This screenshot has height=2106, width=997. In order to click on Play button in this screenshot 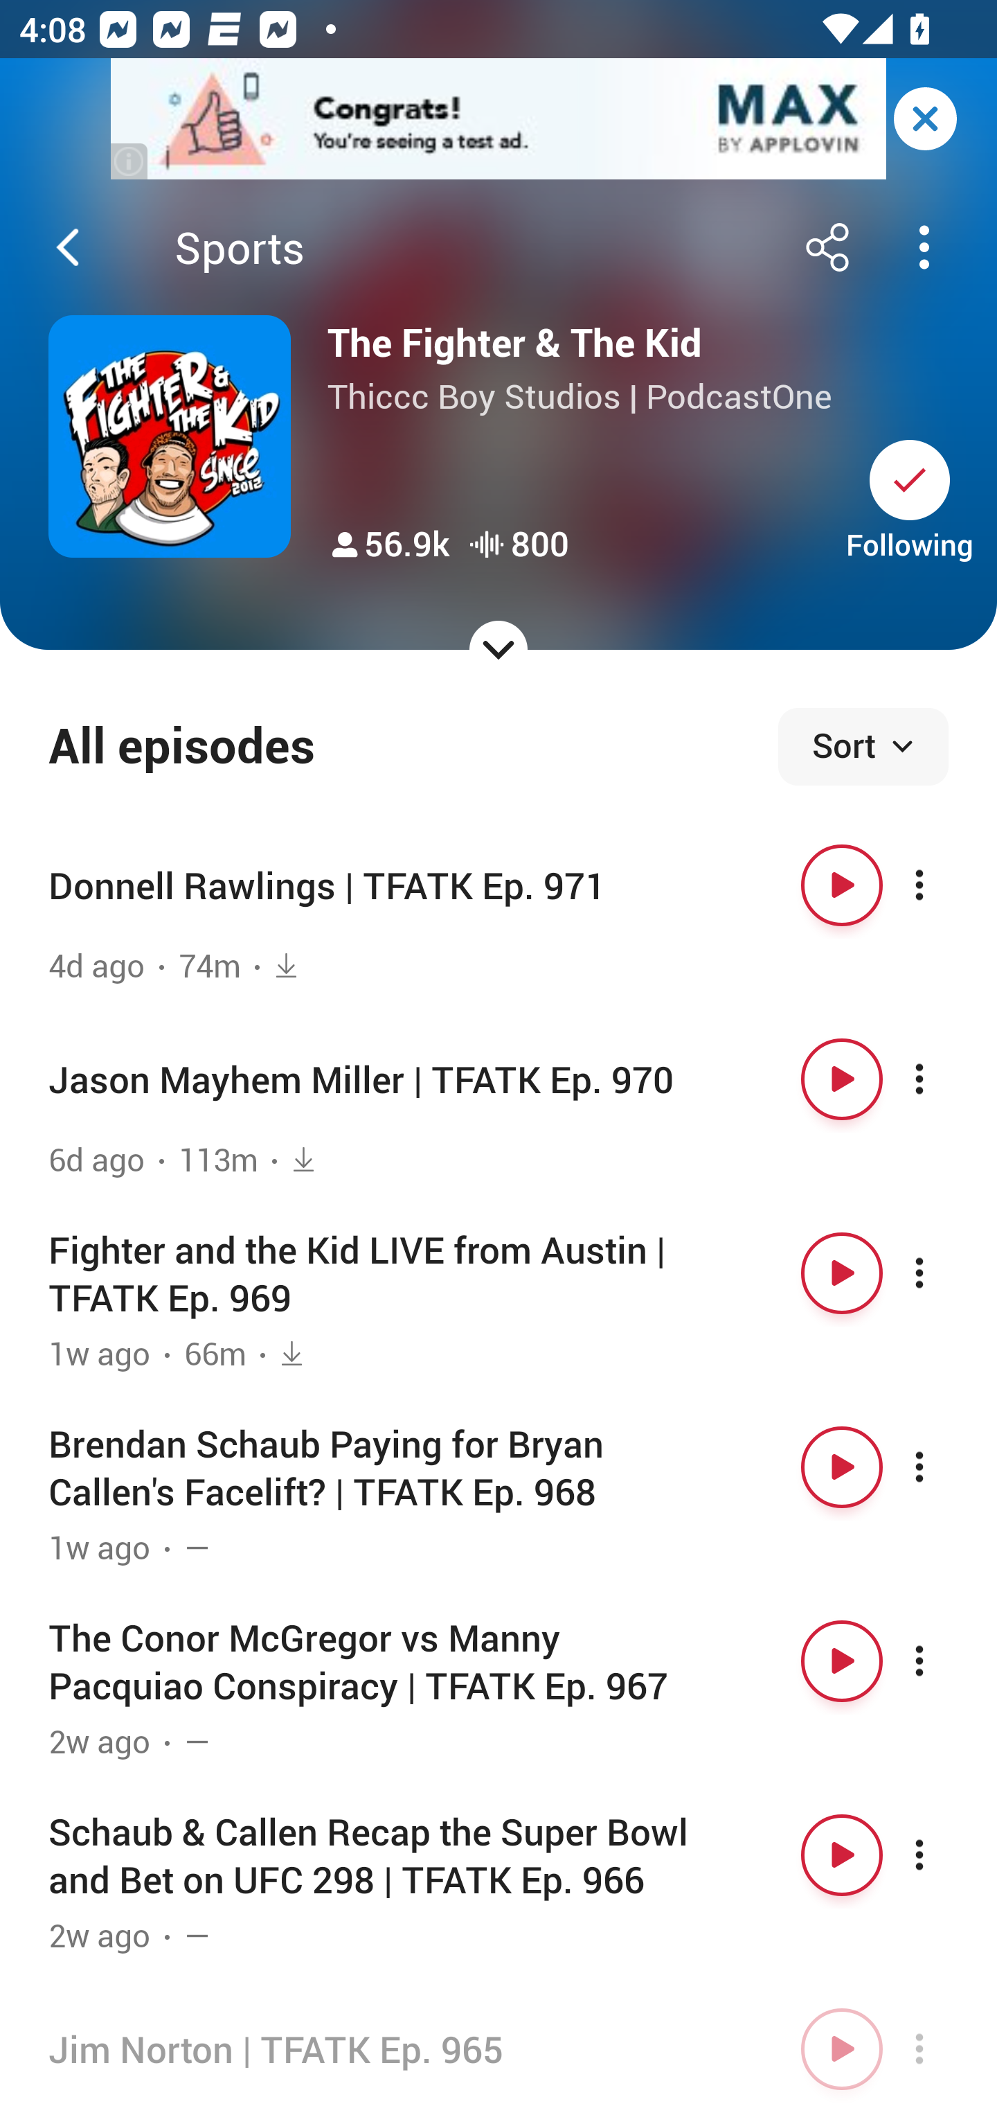, I will do `click(842, 2049)`.